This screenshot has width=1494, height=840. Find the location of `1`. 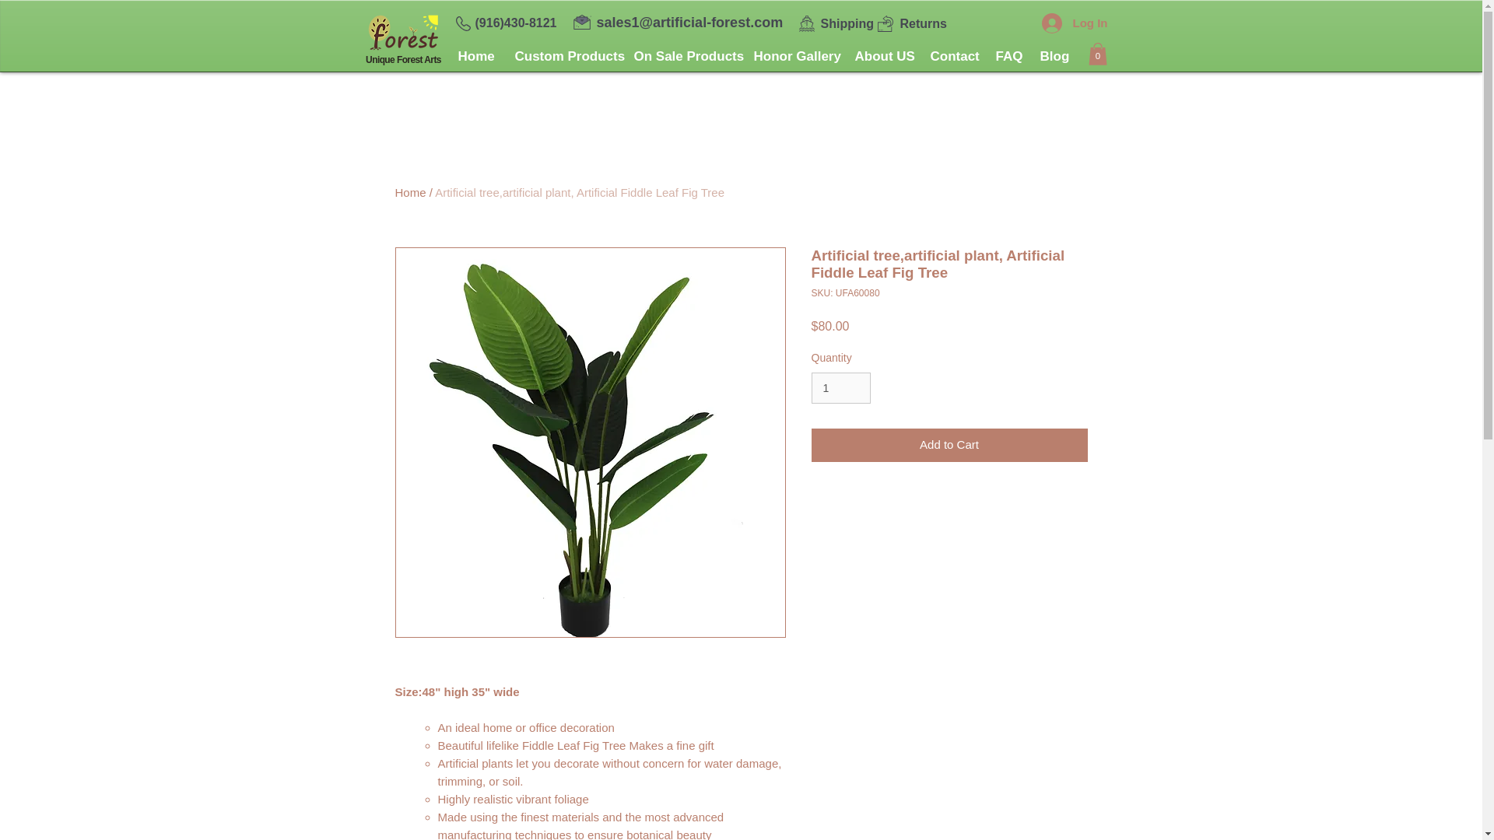

1 is located at coordinates (840, 388).